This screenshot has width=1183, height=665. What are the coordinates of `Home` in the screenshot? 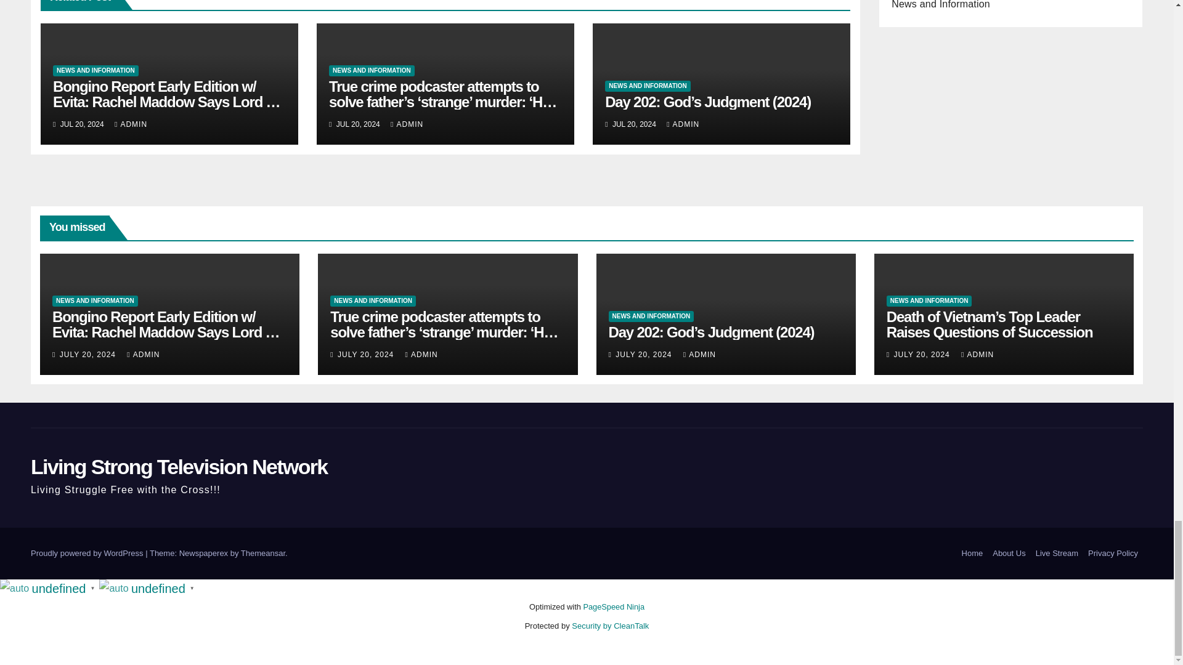 It's located at (972, 553).